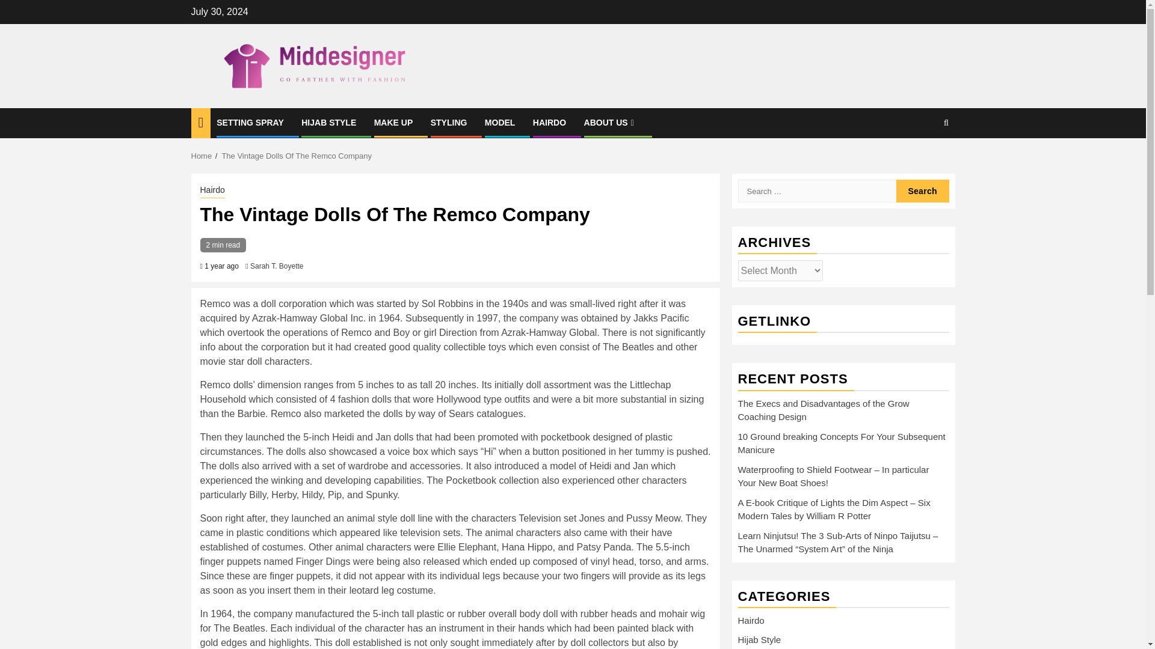  Describe the element at coordinates (250, 122) in the screenshot. I see `SETTING SPRAY` at that location.